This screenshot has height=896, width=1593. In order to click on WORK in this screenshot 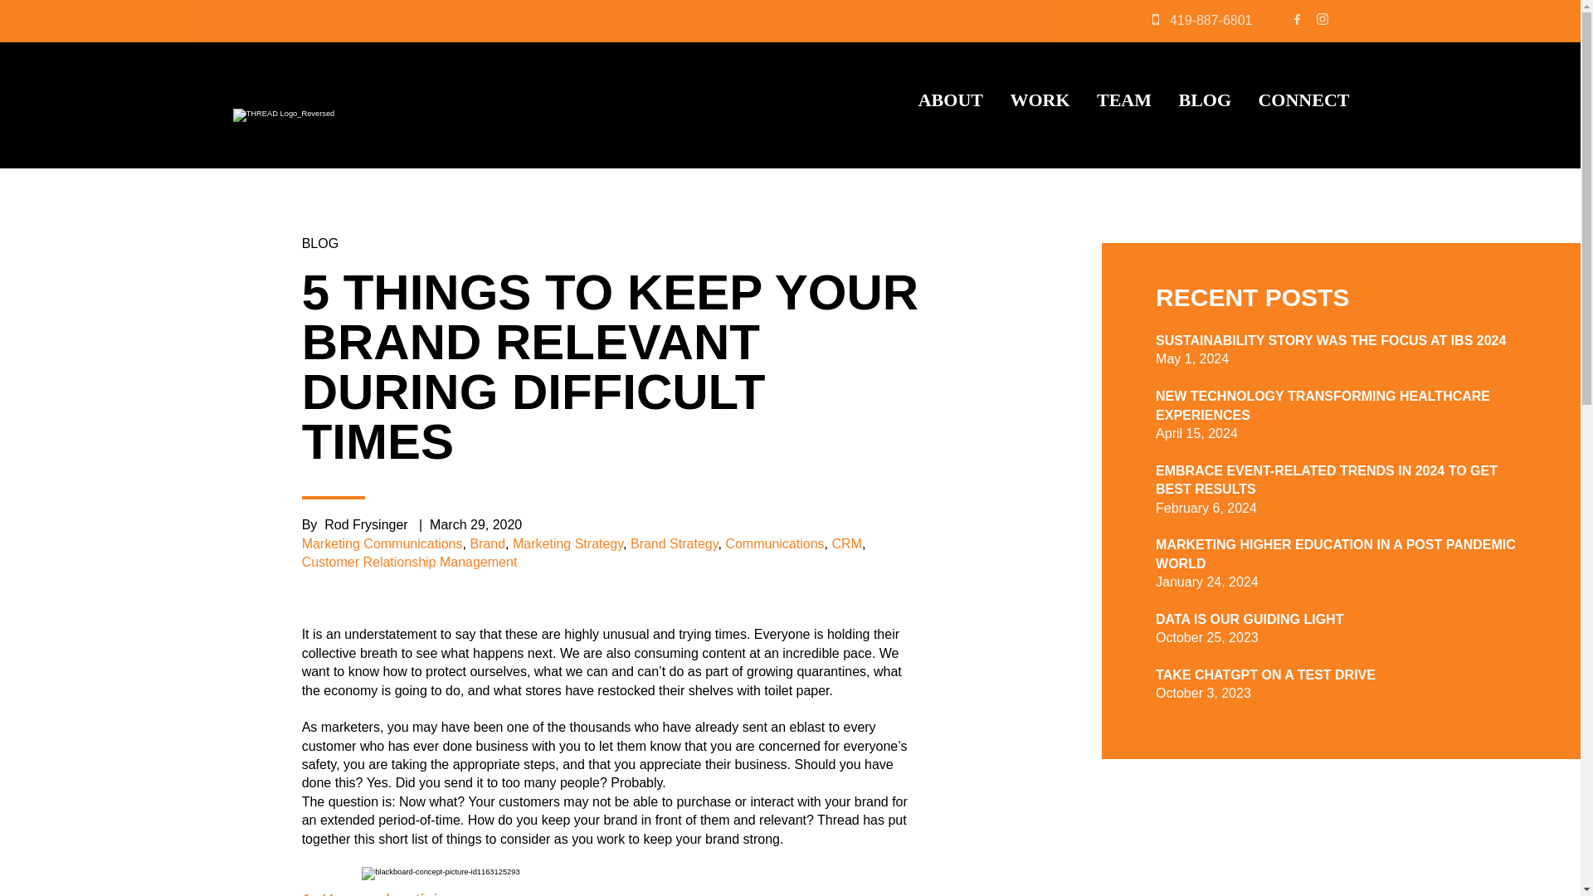, I will do `click(1039, 100)`.